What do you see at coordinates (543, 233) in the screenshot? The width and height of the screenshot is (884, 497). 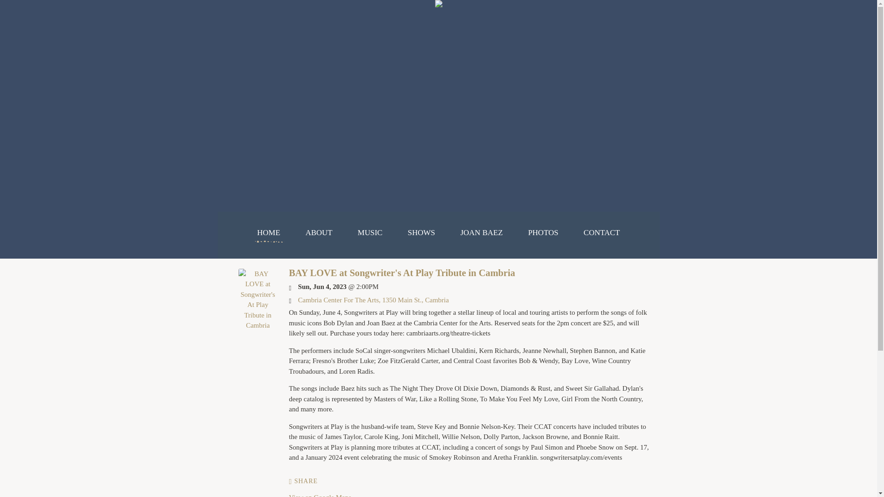 I see `PHOTOS` at bounding box center [543, 233].